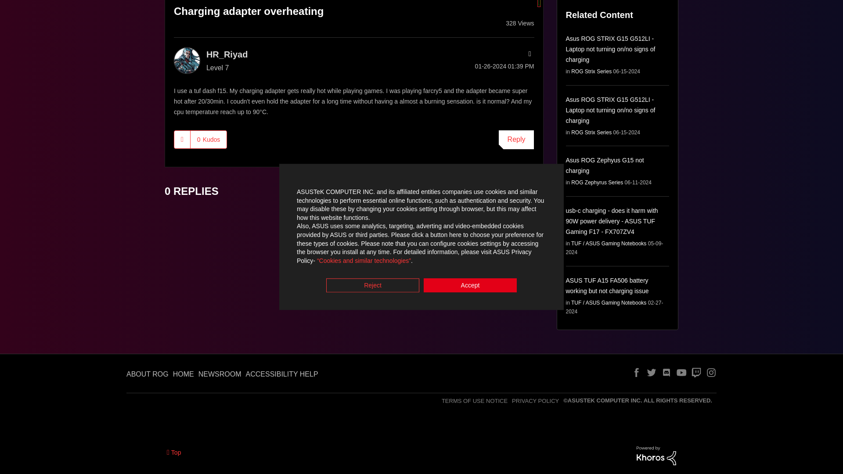 The image size is (843, 474). Describe the element at coordinates (182, 140) in the screenshot. I see `Click here to give kudos to this post.` at that location.